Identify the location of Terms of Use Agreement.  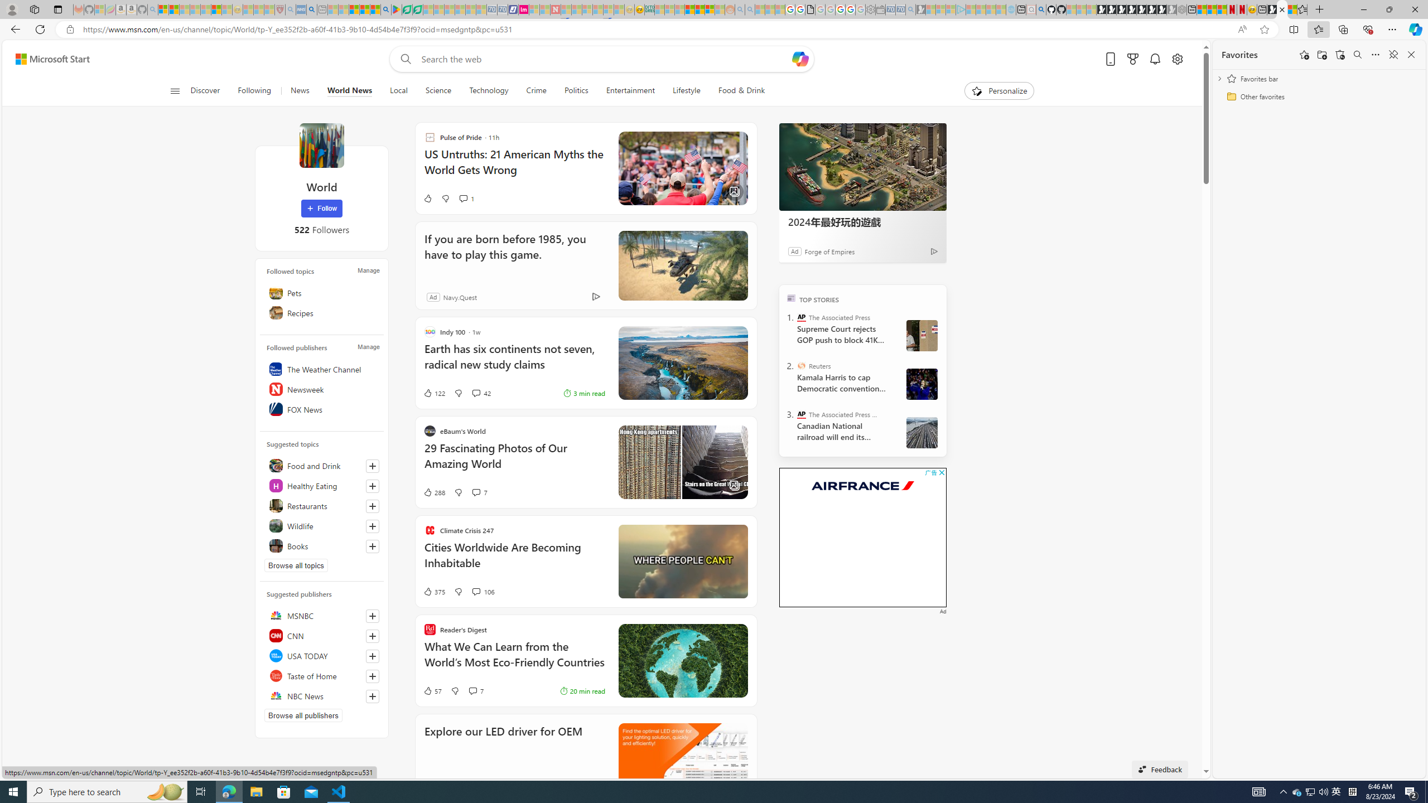
(407, 9).